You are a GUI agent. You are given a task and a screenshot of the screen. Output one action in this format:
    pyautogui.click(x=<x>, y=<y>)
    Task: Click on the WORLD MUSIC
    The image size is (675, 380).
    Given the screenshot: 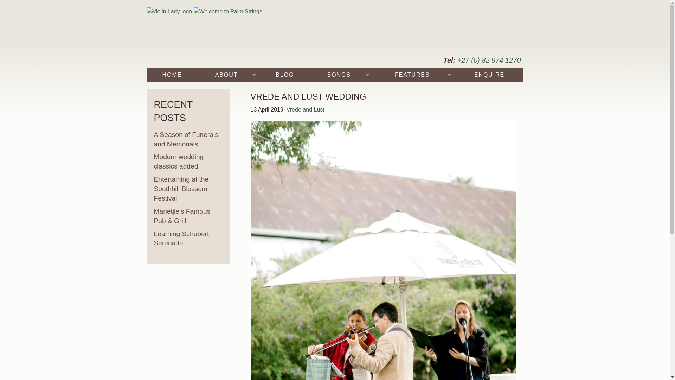 What is the action you would take?
    pyautogui.click(x=341, y=187)
    